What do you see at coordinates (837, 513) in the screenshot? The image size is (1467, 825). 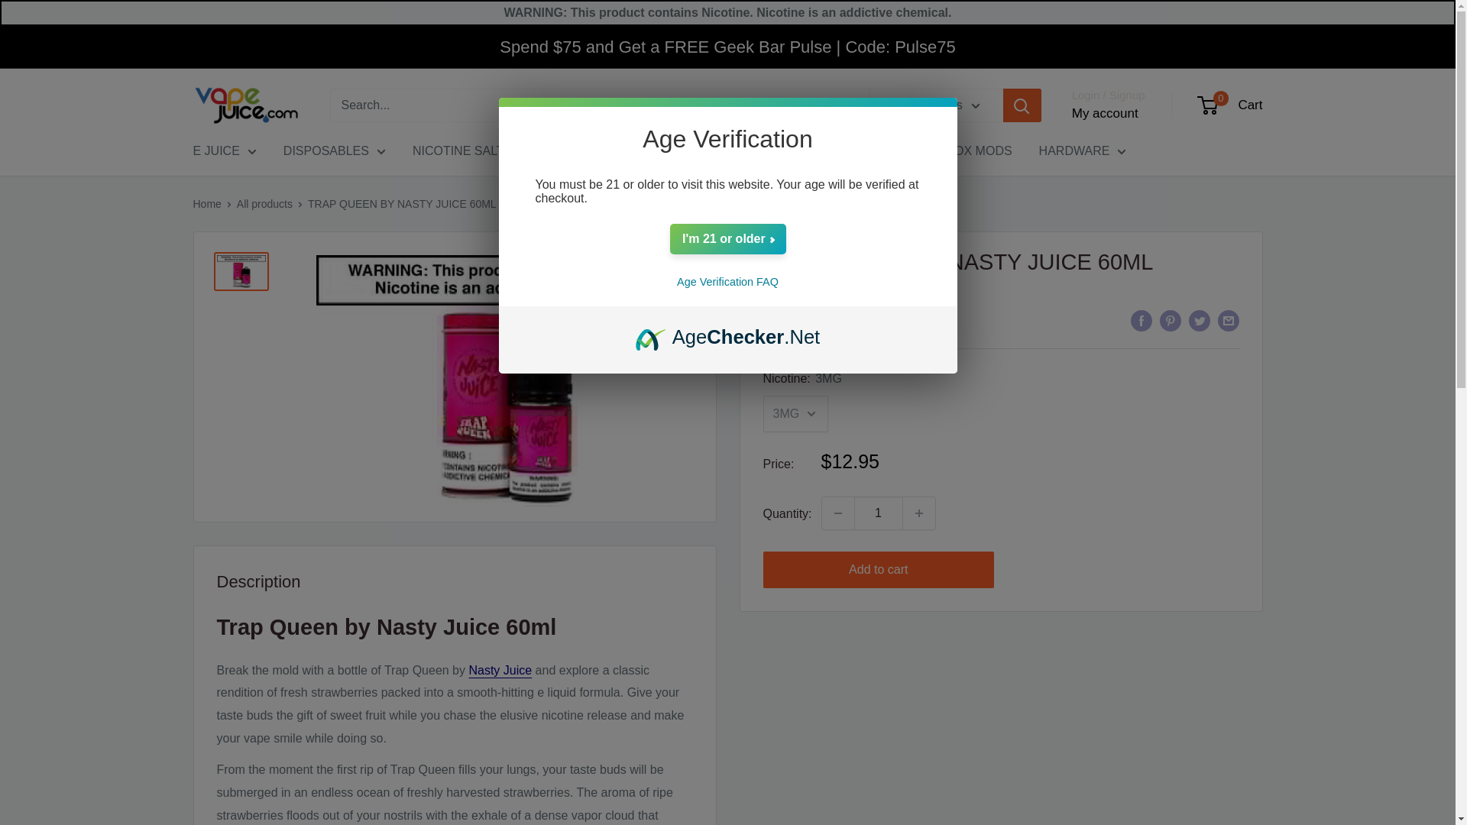 I see `Decrease quantity by 1` at bounding box center [837, 513].